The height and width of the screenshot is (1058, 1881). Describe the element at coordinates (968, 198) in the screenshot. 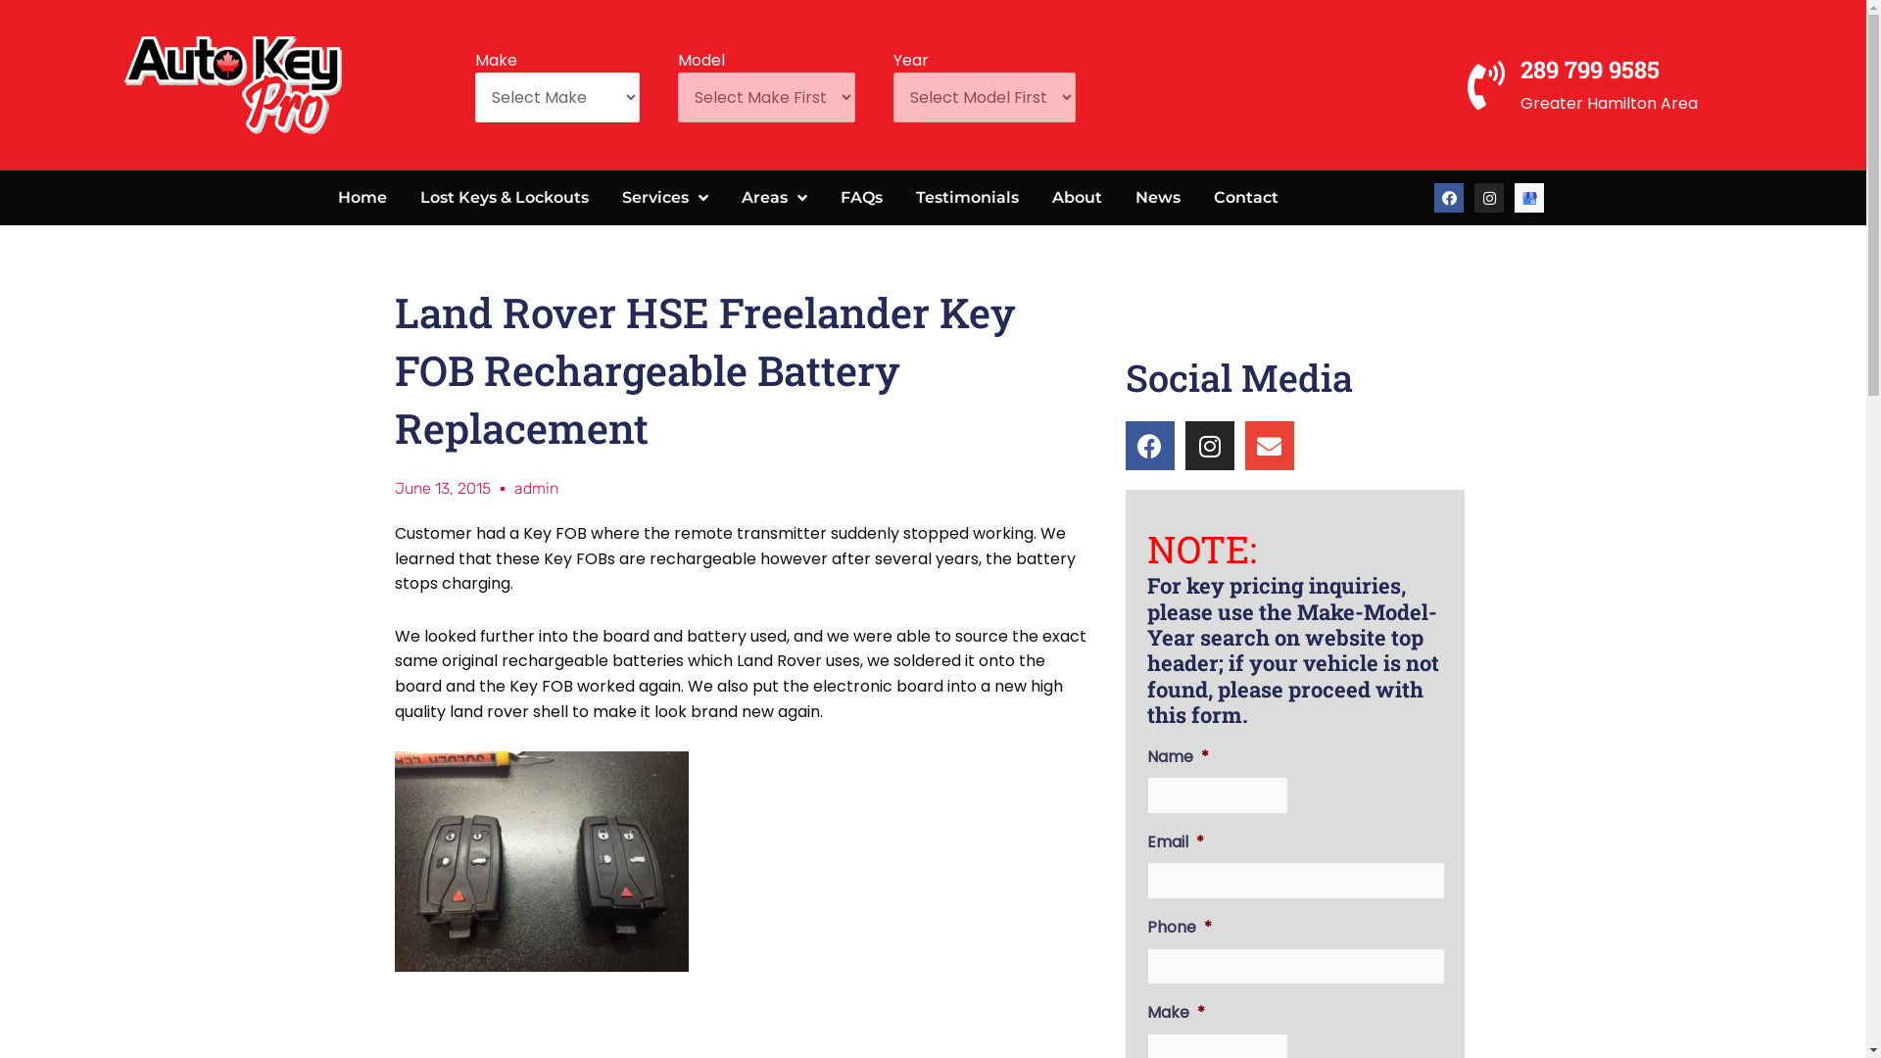

I see `Testimonials` at that location.